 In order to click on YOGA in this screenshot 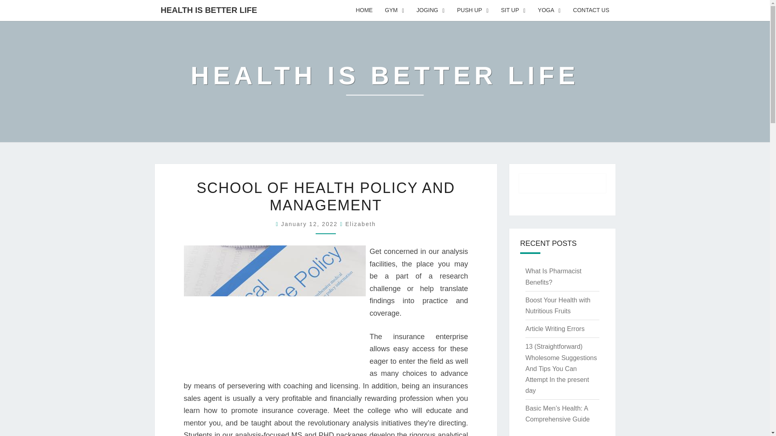, I will do `click(549, 10)`.